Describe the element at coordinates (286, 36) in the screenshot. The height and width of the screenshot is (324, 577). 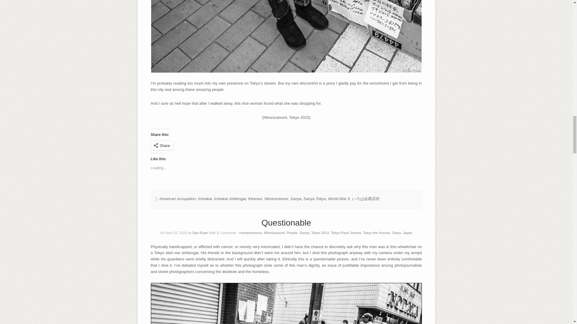
I see `TokyoDay17 076-2` at that location.